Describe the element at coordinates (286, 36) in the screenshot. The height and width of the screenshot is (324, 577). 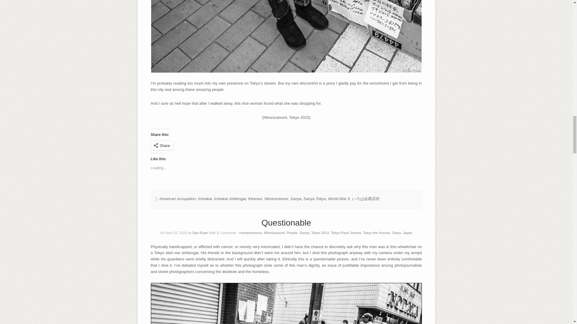
I see `TokyoDay17 076-2` at that location.